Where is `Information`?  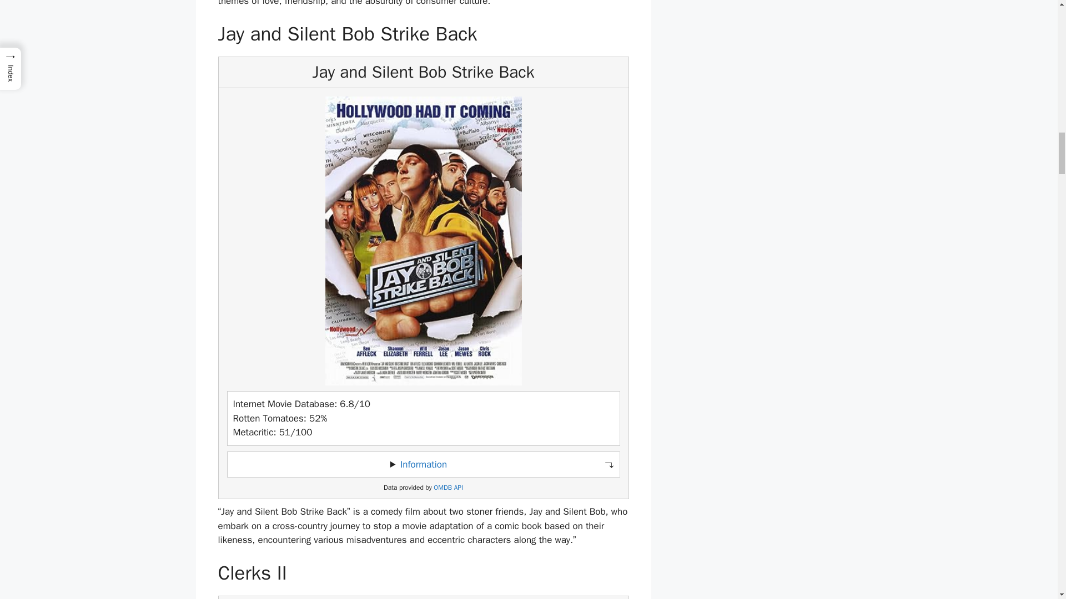 Information is located at coordinates (423, 464).